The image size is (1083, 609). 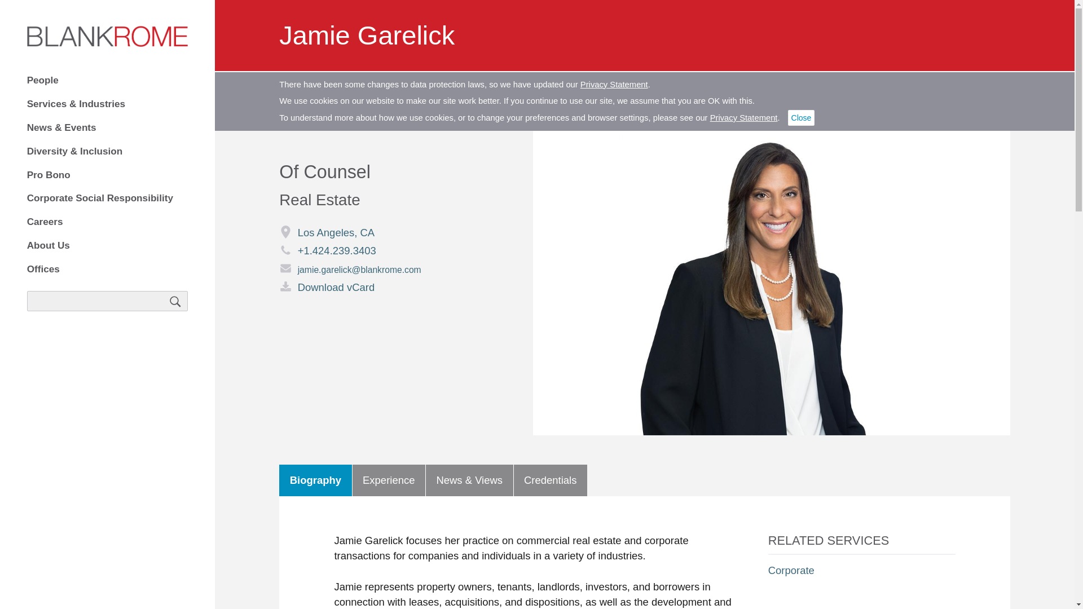 What do you see at coordinates (108, 175) in the screenshot?
I see `Pro Bono` at bounding box center [108, 175].